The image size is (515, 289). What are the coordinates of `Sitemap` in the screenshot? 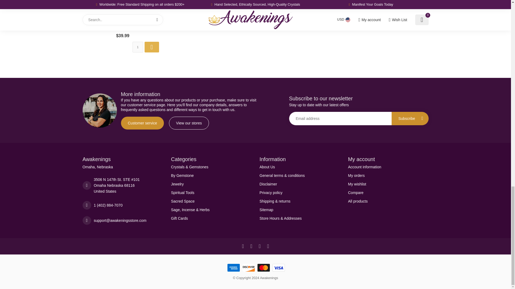 It's located at (300, 209).